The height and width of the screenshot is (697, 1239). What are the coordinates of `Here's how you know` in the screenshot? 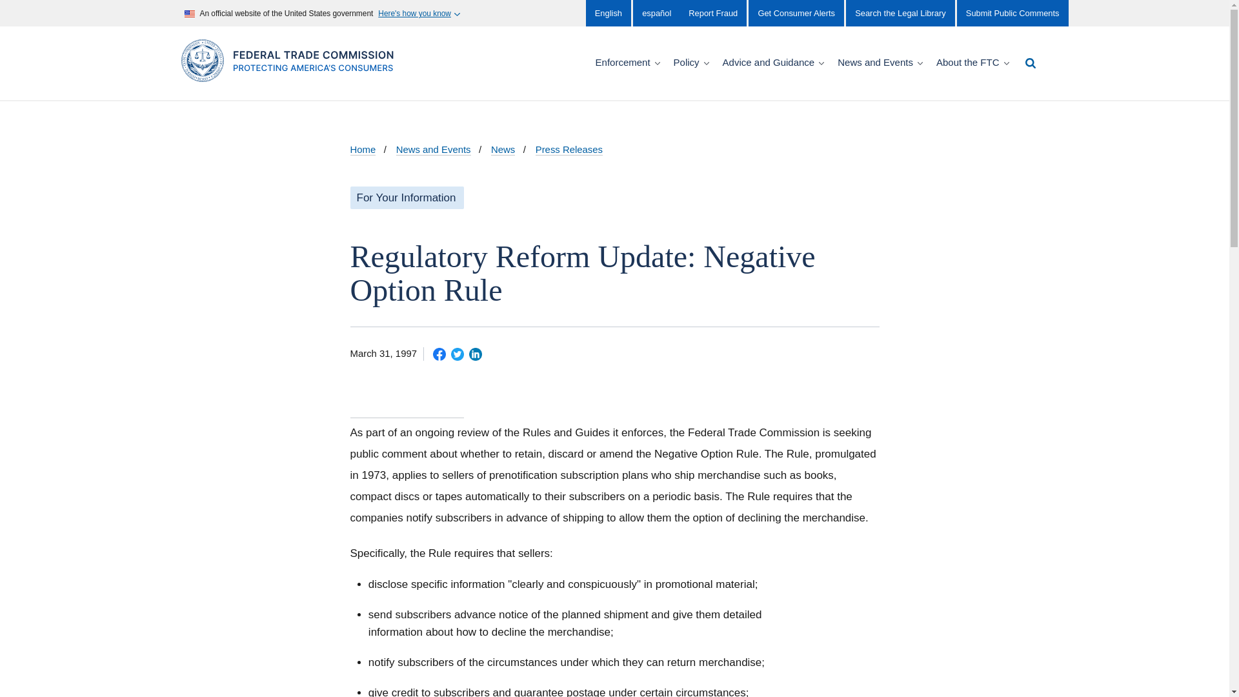 It's located at (418, 14).